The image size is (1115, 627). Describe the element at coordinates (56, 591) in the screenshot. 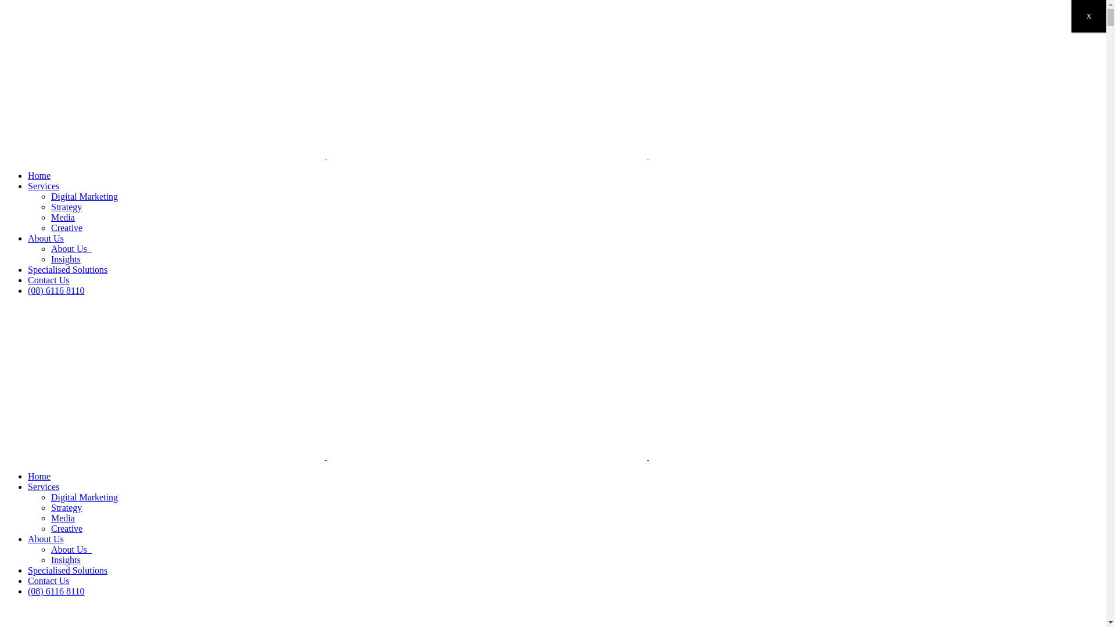

I see `(08) 6116 8110` at that location.